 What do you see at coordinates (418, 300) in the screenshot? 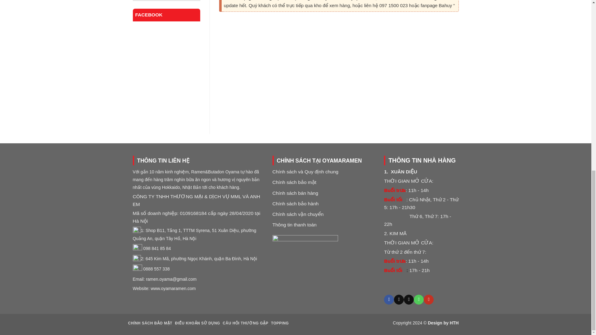
I see `Call us` at bounding box center [418, 300].